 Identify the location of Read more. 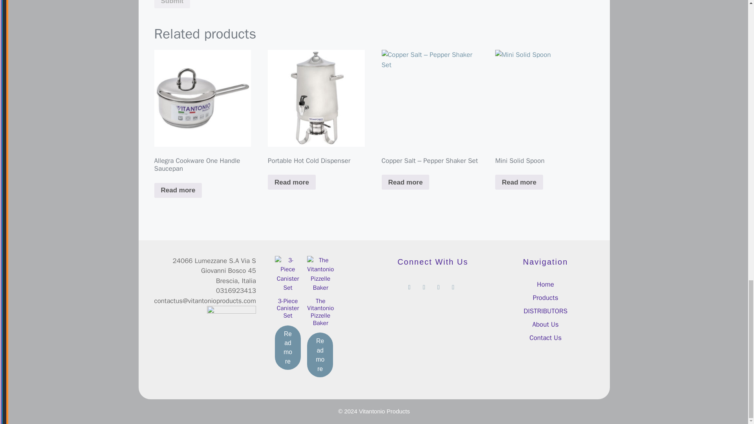
(519, 182).